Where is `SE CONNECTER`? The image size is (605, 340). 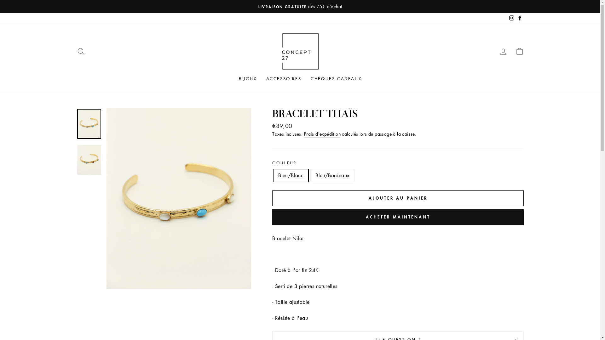
SE CONNECTER is located at coordinates (503, 52).